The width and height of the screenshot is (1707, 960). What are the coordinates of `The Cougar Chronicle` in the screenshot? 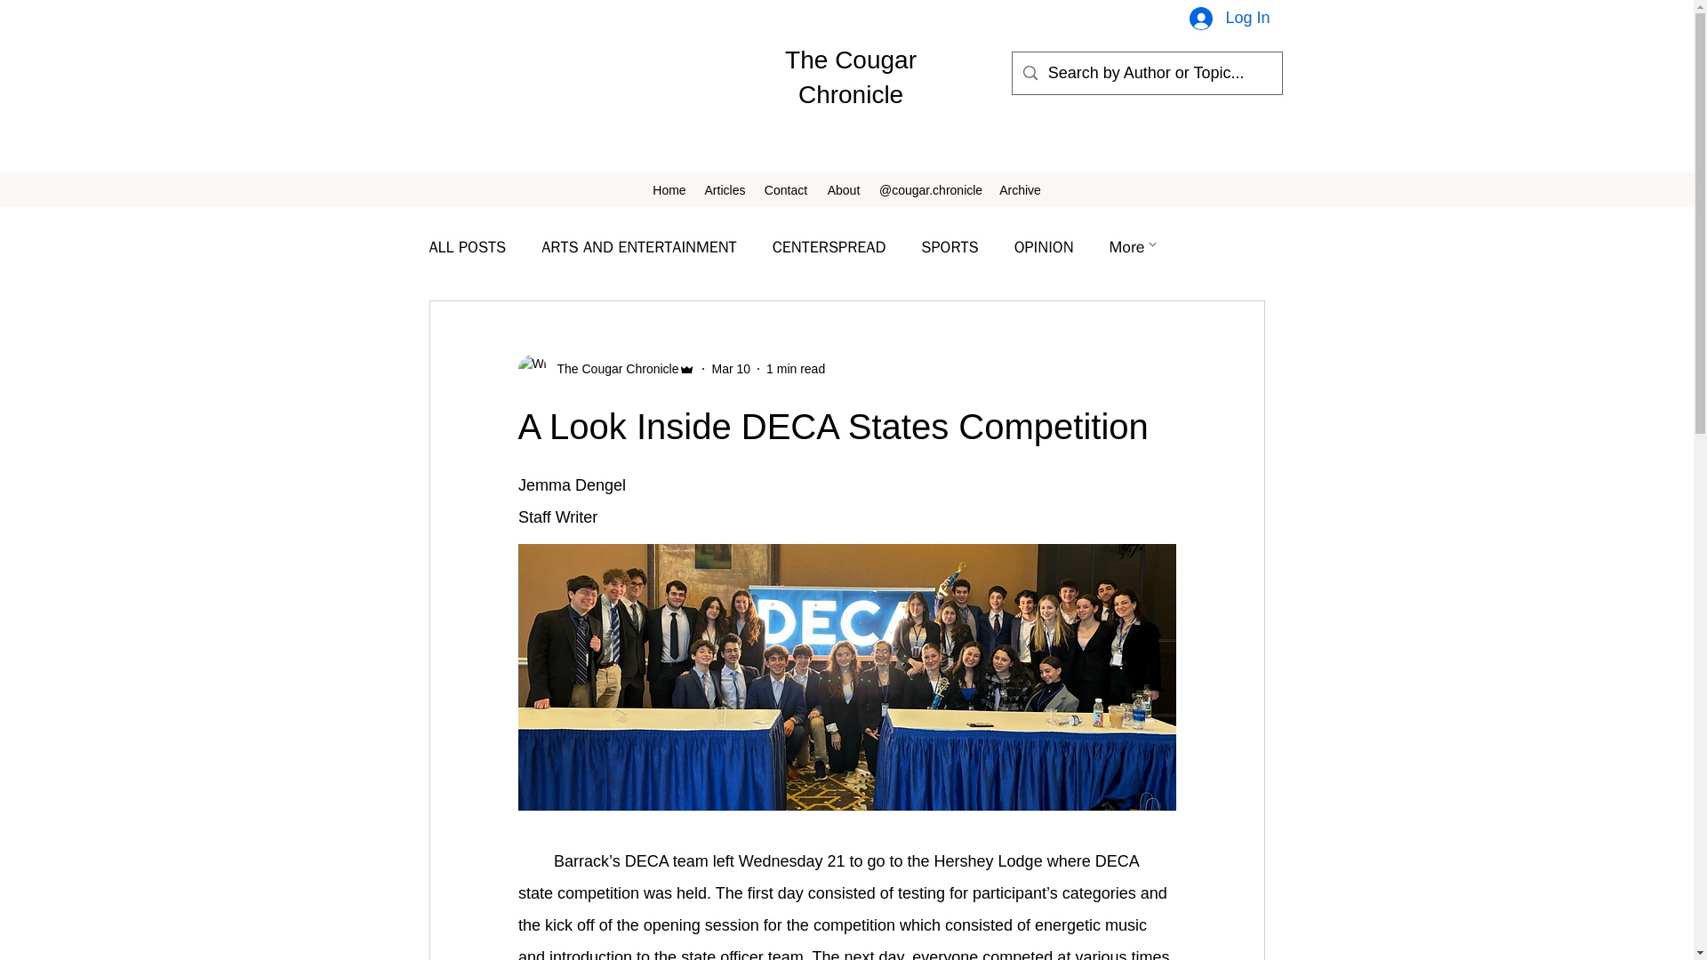 It's located at (612, 368).